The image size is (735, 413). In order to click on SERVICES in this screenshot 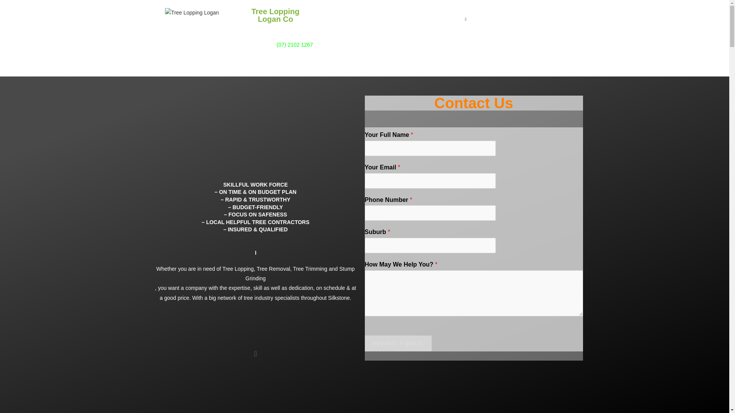, I will do `click(448, 19)`.